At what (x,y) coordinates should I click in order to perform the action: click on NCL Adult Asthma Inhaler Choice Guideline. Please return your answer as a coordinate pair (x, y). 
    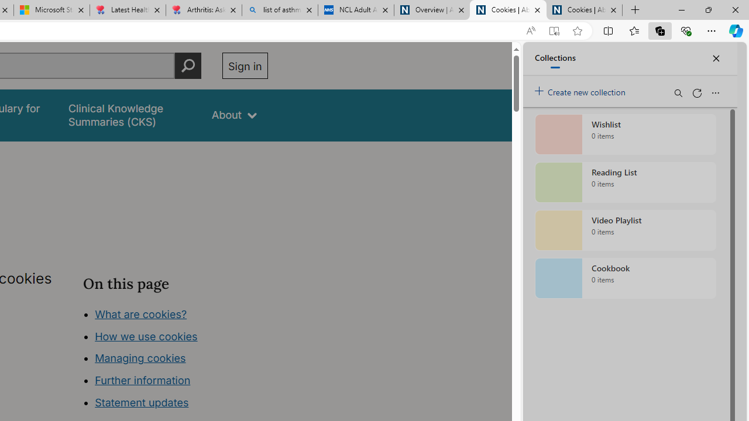
    Looking at the image, I should click on (356, 11).